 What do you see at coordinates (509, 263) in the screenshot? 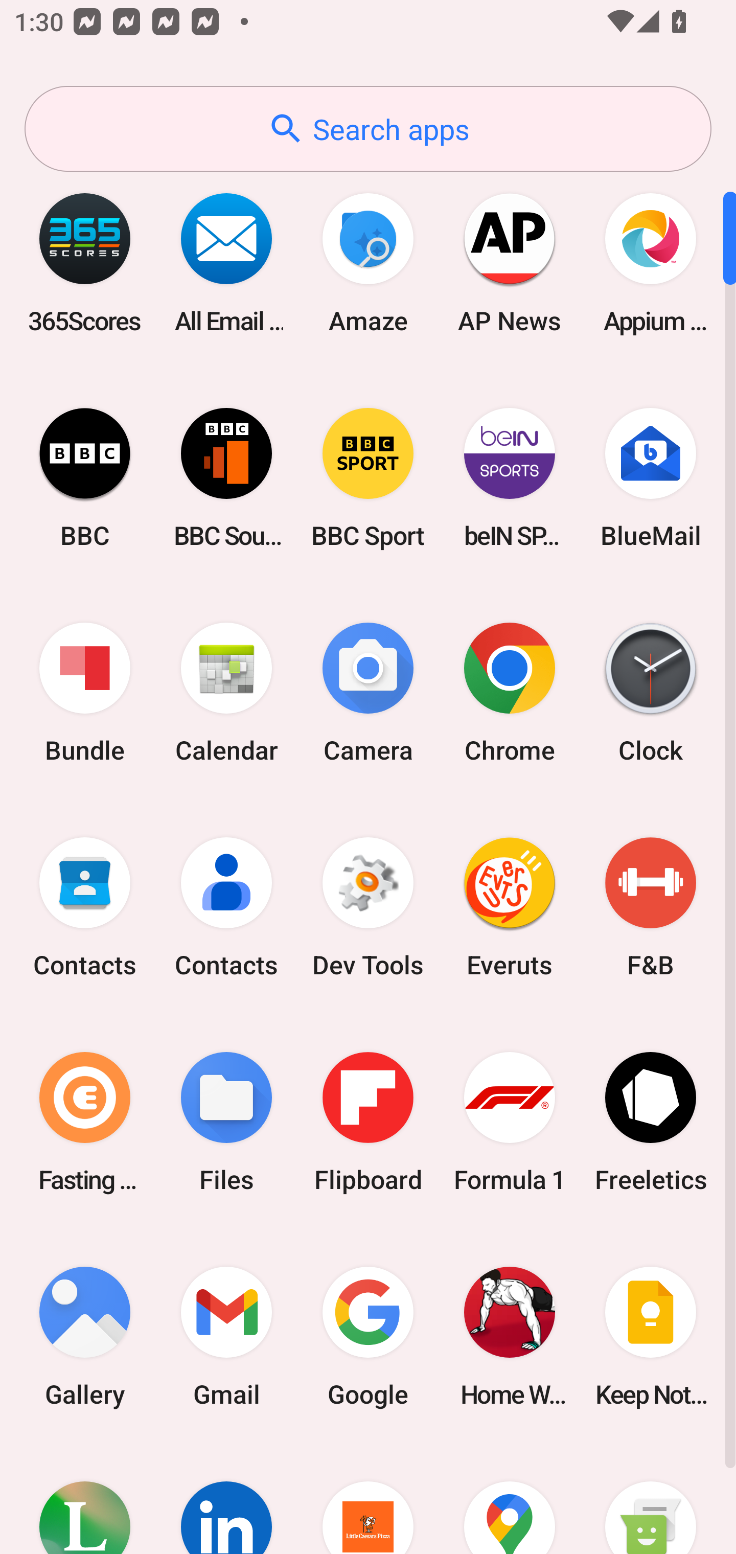
I see `AP News` at bounding box center [509, 263].